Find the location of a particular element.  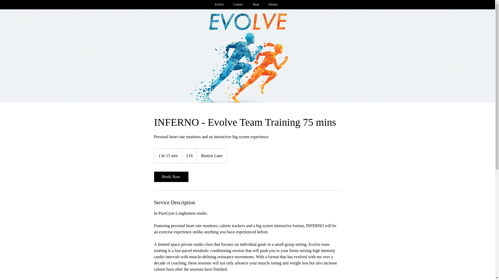

Book Now is located at coordinates (171, 177).